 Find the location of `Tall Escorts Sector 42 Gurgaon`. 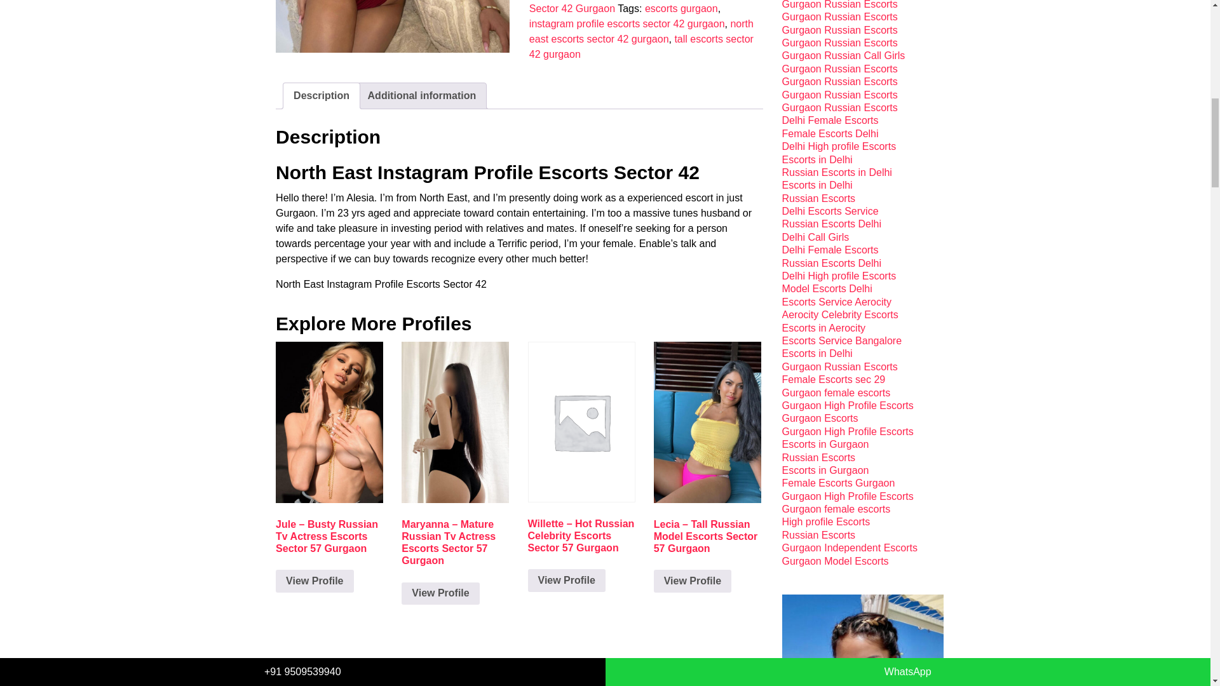

Tall Escorts Sector 42 Gurgaon is located at coordinates (631, 6).